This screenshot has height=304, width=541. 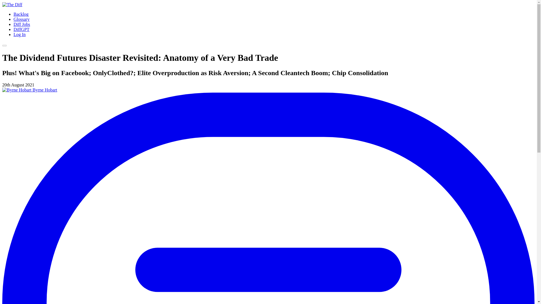 I want to click on Log In, so click(x=19, y=34).